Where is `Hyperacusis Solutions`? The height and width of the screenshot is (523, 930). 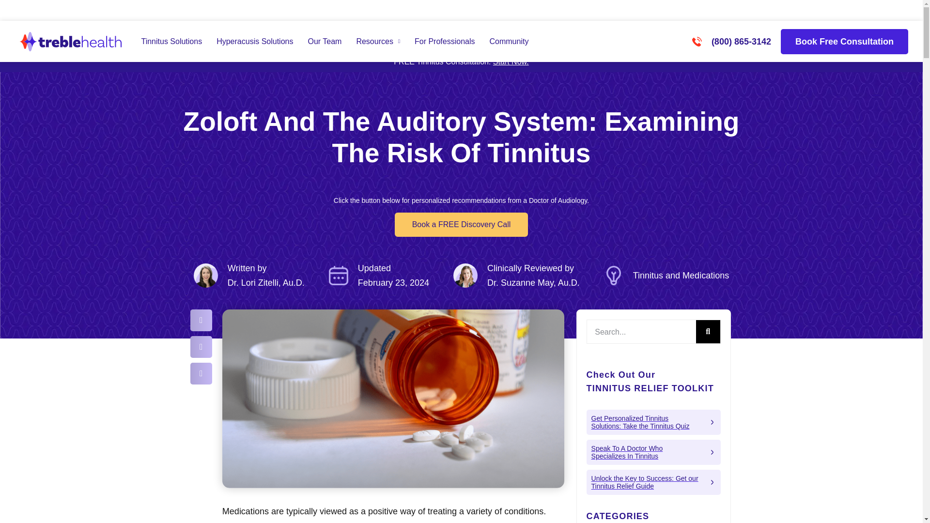
Hyperacusis Solutions is located at coordinates (255, 42).